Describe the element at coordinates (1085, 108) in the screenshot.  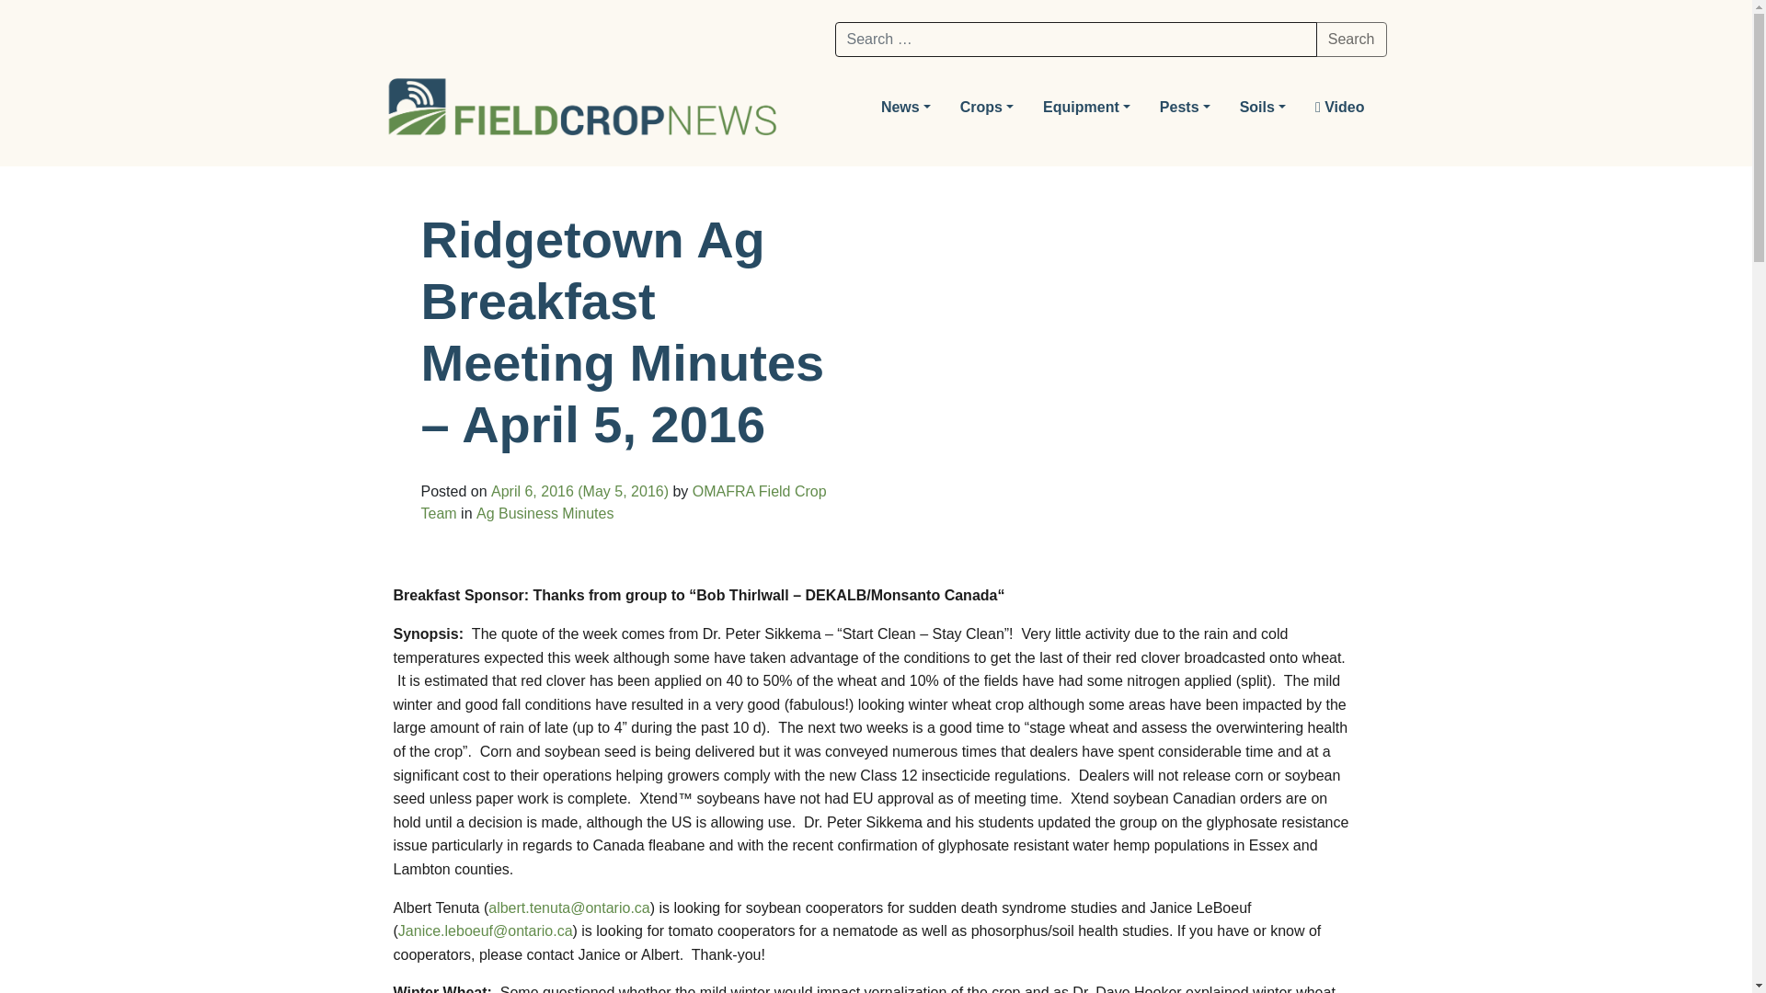
I see `Equipment` at that location.